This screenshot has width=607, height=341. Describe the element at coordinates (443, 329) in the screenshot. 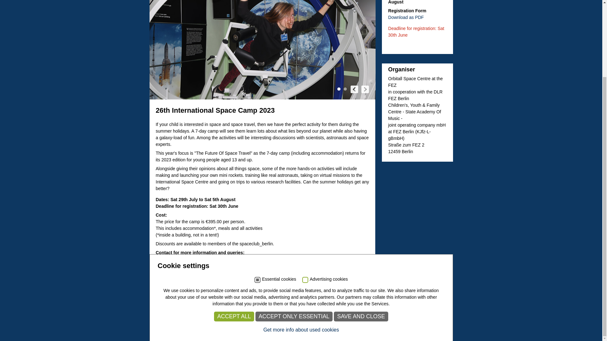

I see `Nach oben` at that location.